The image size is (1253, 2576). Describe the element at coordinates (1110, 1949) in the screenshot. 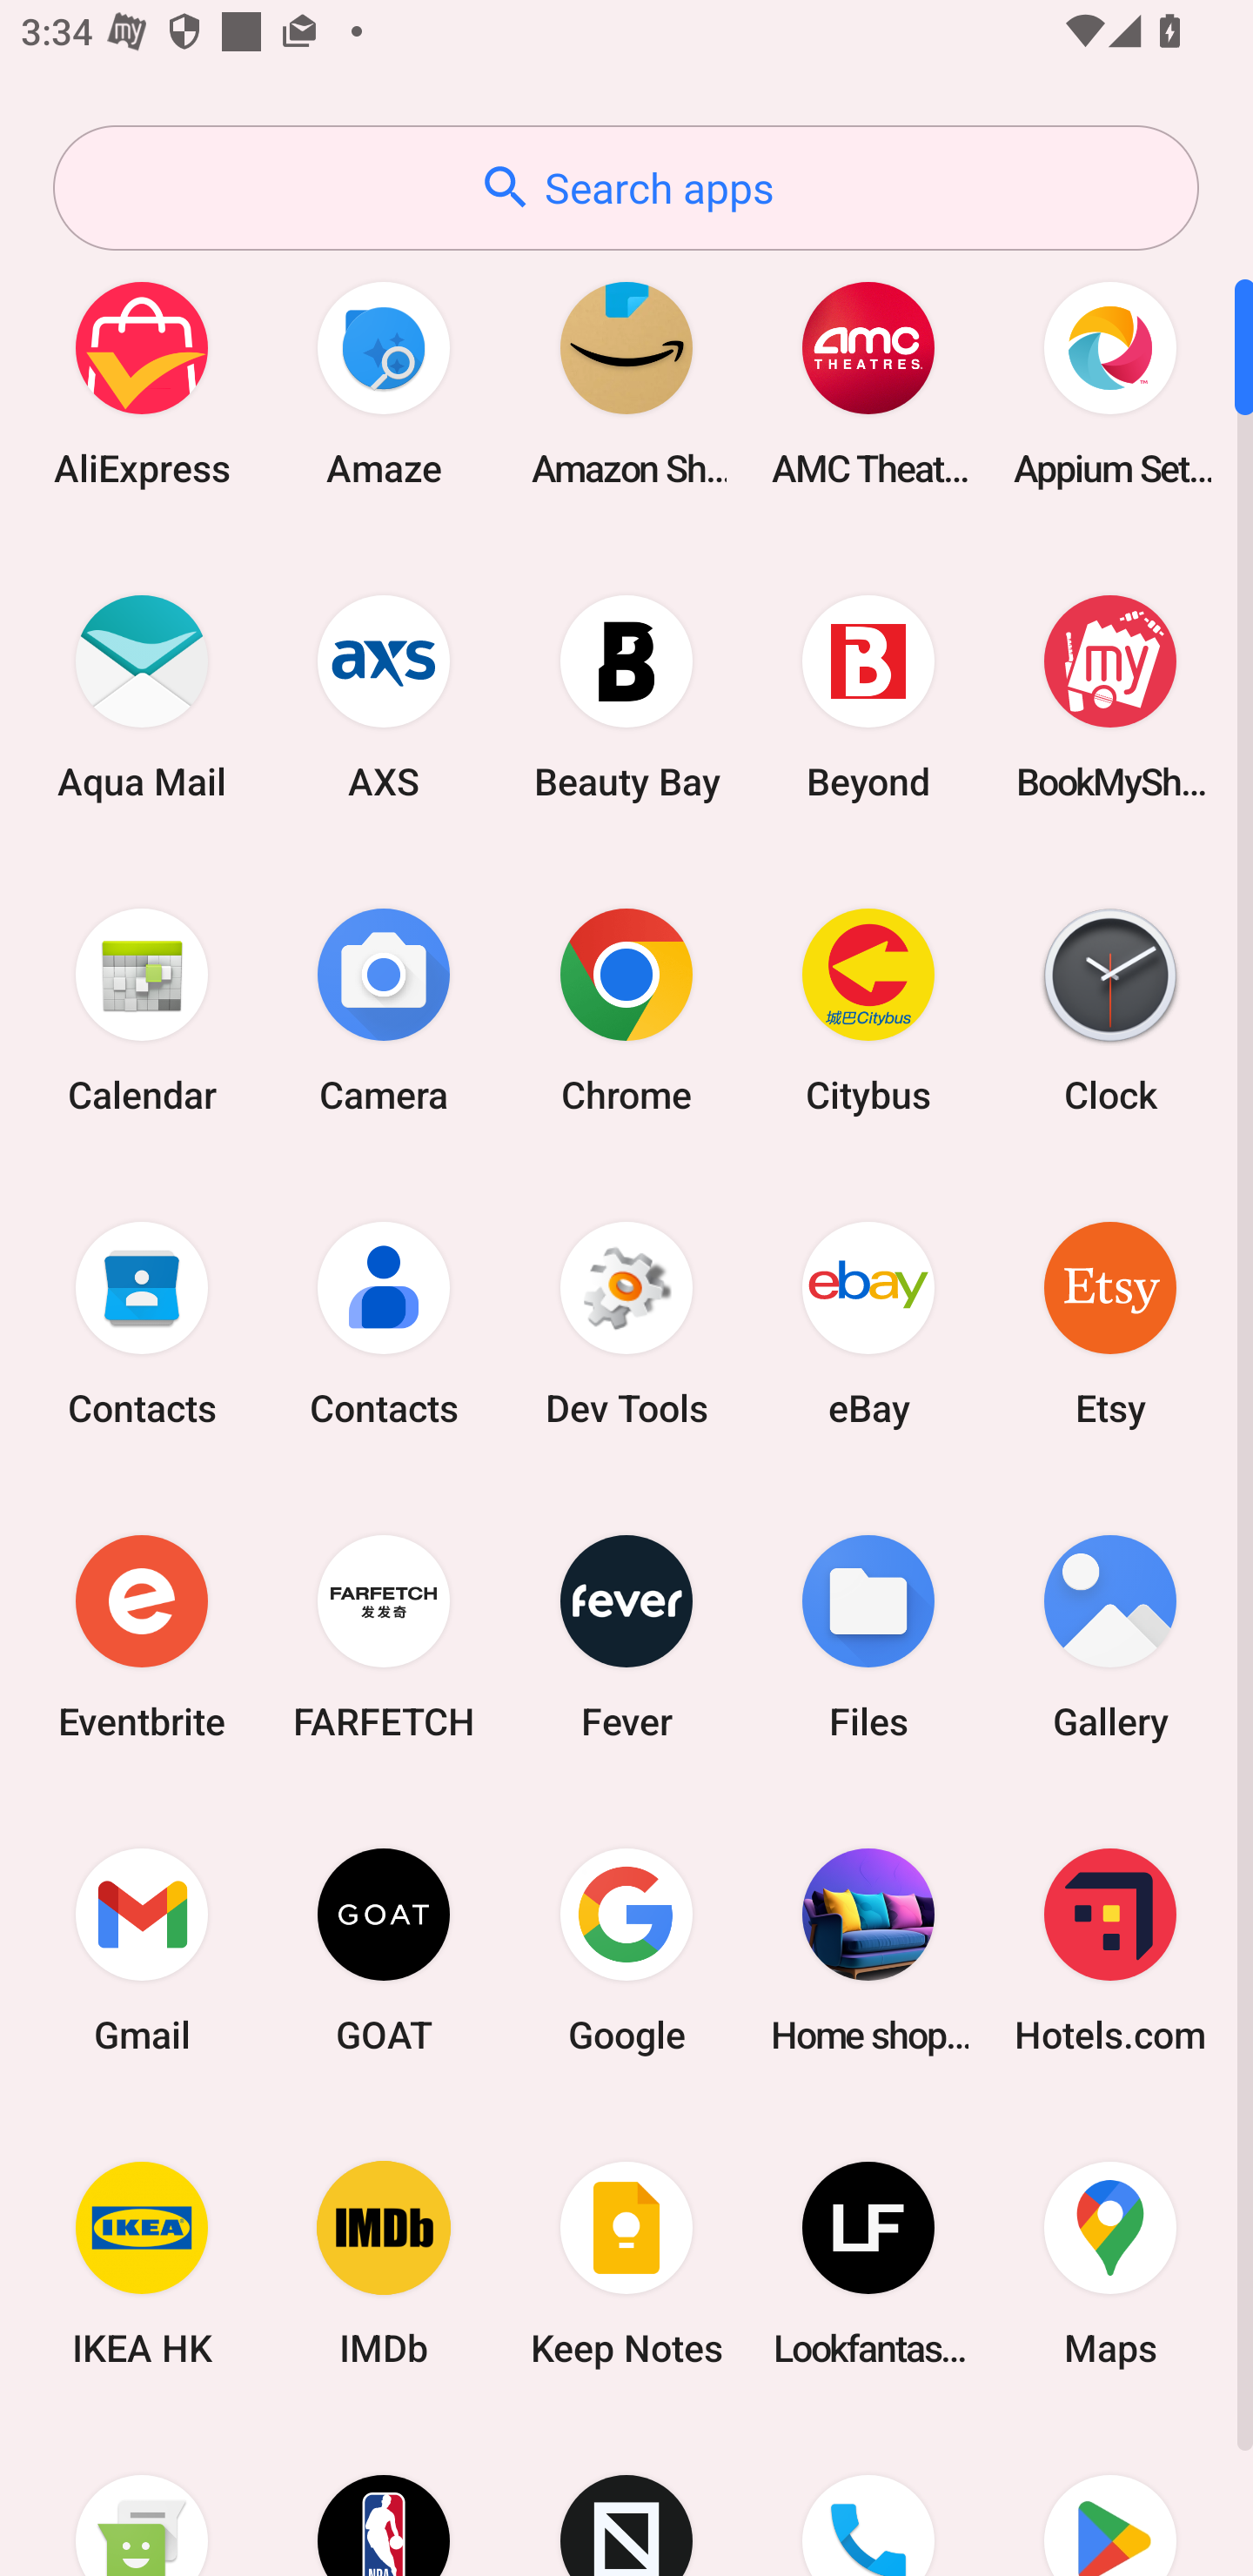

I see `Hotels.com` at that location.